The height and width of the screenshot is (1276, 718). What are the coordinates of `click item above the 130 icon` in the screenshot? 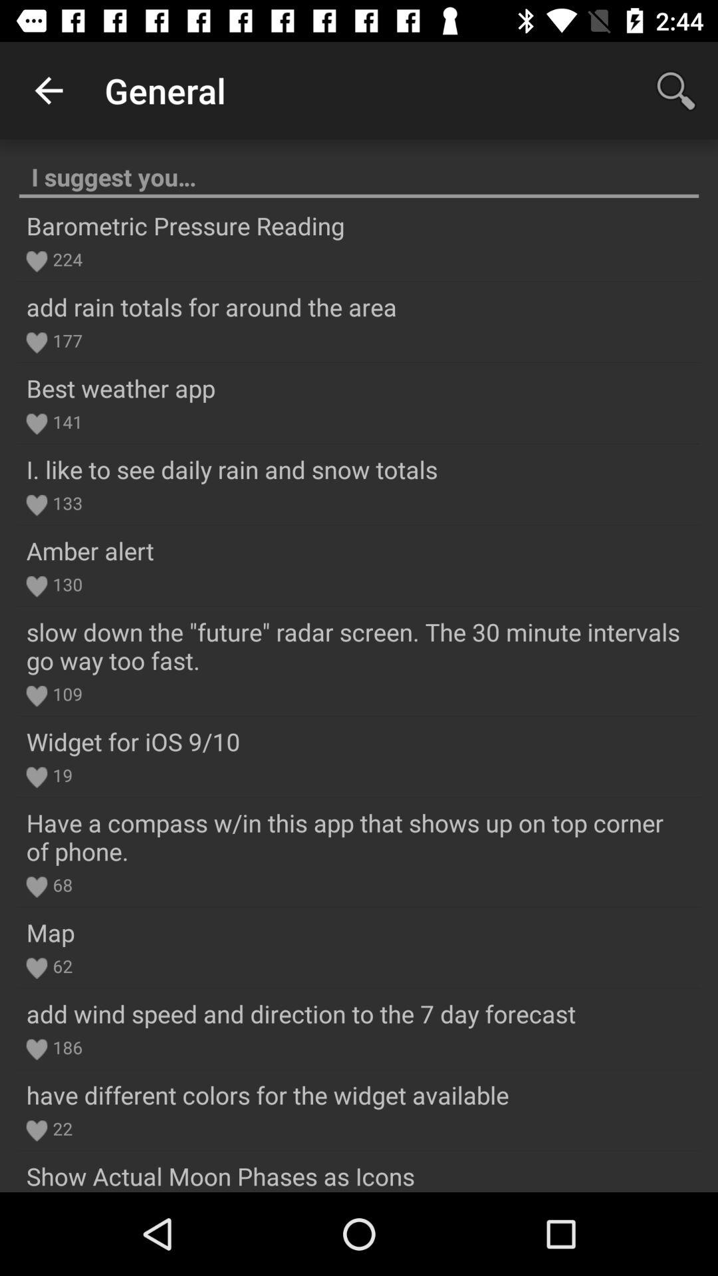 It's located at (90, 550).